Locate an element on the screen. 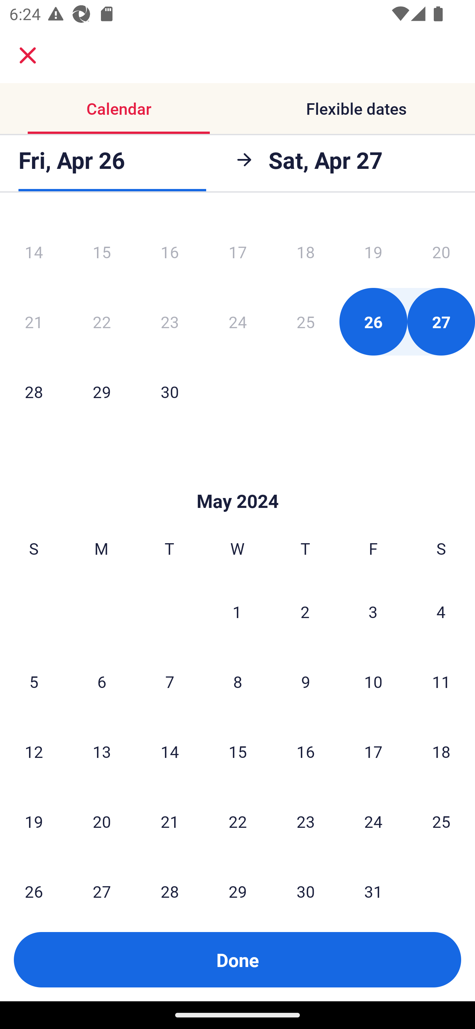  20 Saturday, April 20, 2024 is located at coordinates (441, 252).